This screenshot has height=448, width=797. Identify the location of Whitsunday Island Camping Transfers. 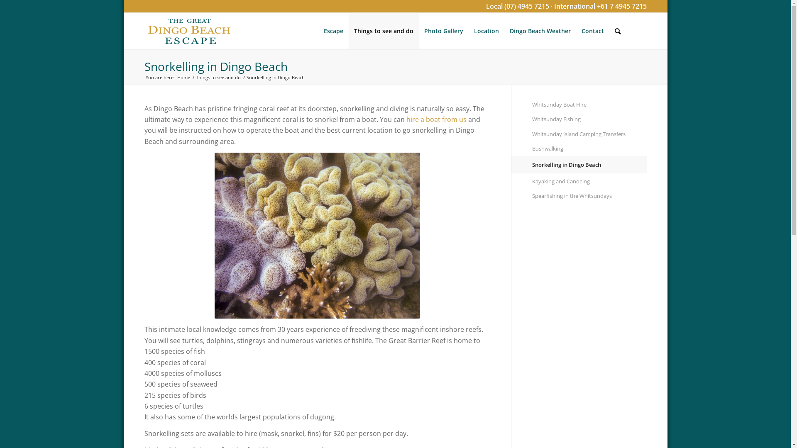
(589, 134).